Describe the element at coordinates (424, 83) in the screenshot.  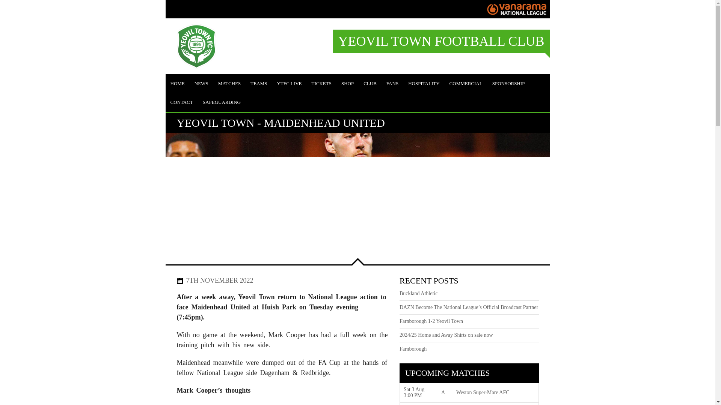
I see `HOSPITALITY` at that location.